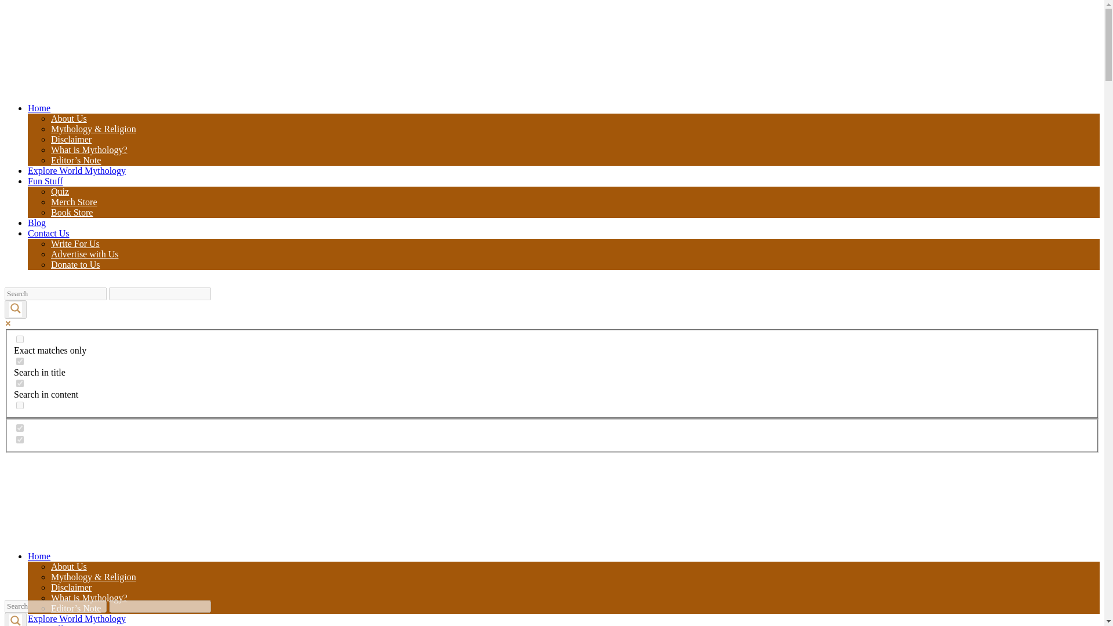 The height and width of the screenshot is (626, 1113). Describe the element at coordinates (20, 428) in the screenshot. I see `post` at that location.